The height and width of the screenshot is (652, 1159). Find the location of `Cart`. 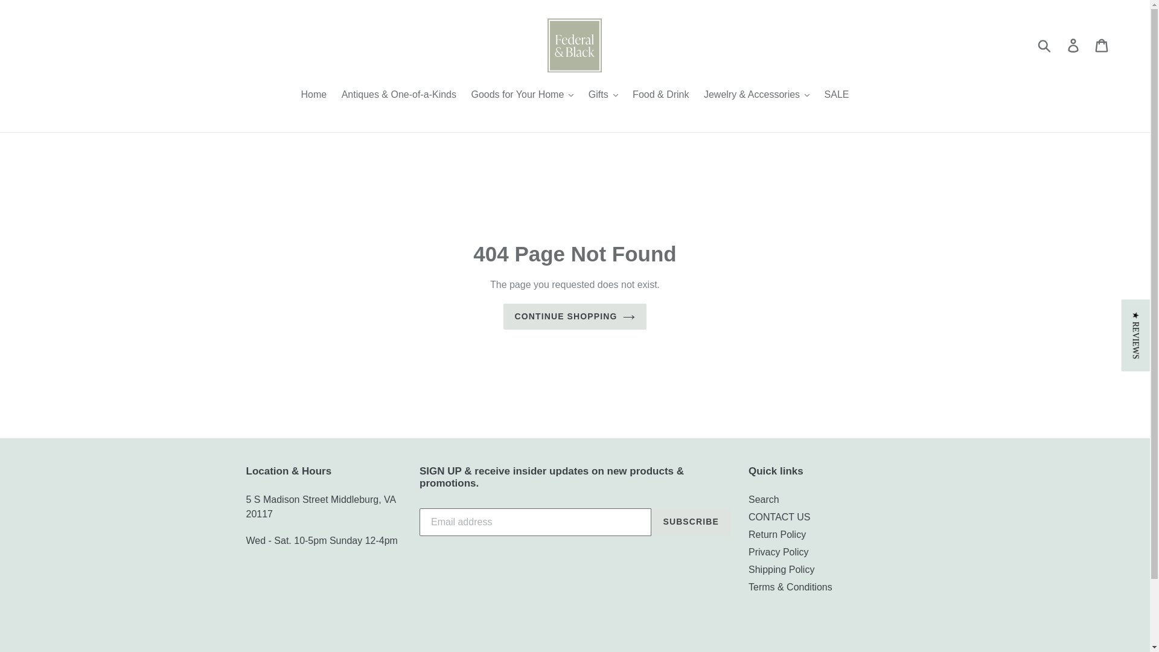

Cart is located at coordinates (1102, 45).